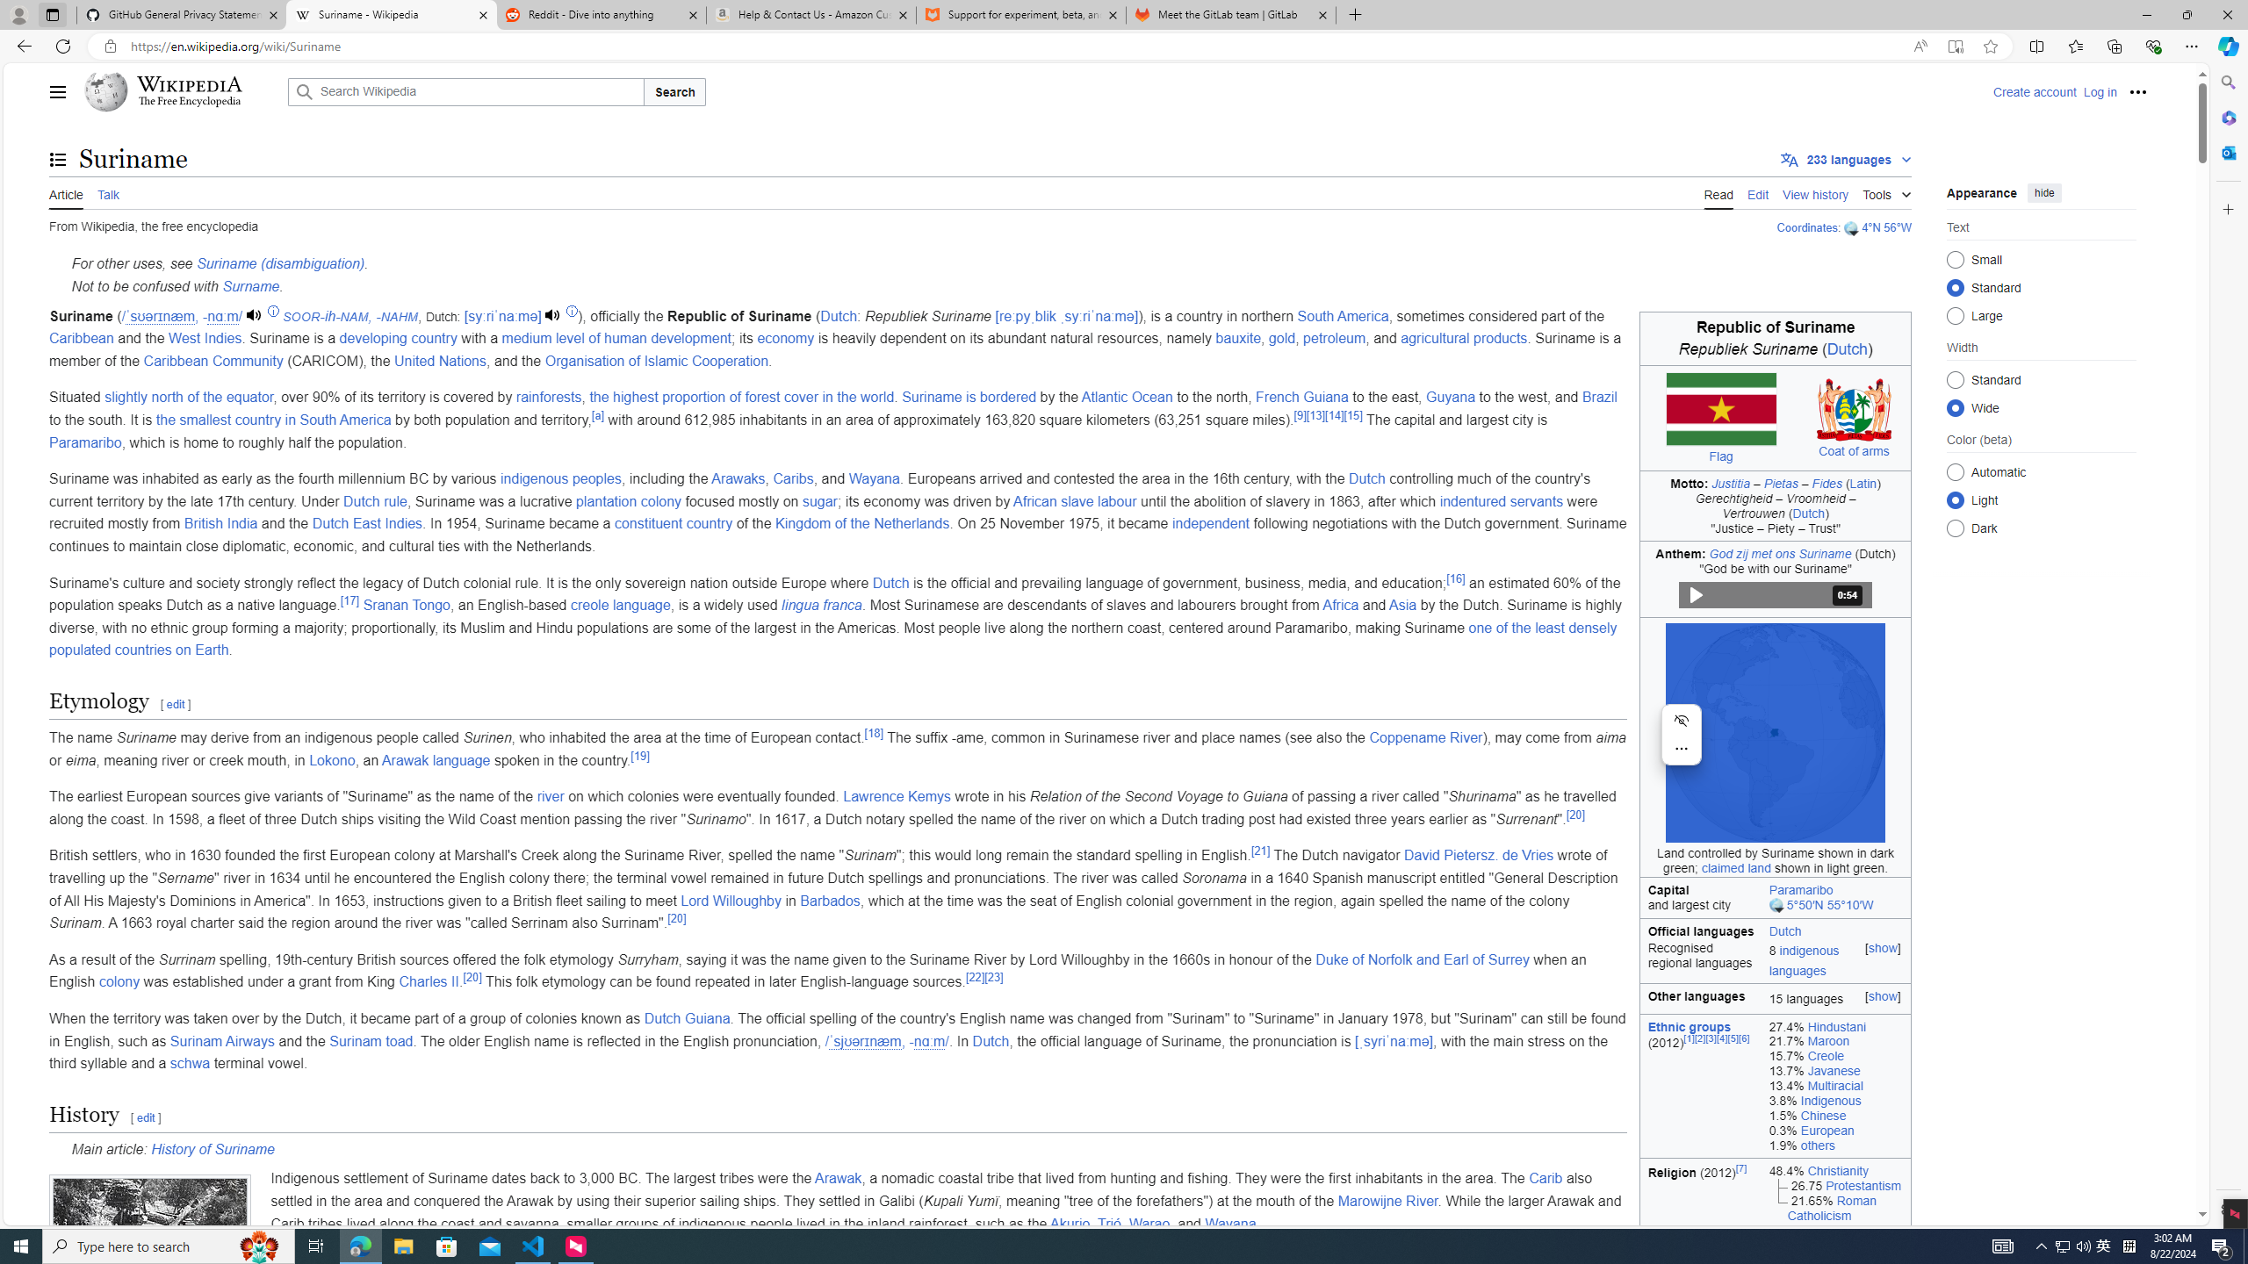  I want to click on Play audio, so click(555, 316).